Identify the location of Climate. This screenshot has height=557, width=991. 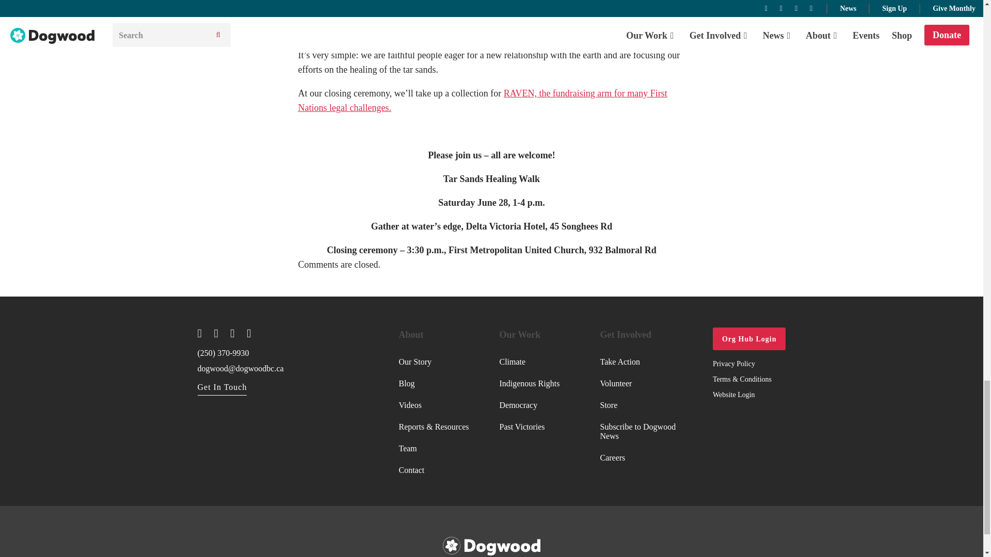
(530, 362).